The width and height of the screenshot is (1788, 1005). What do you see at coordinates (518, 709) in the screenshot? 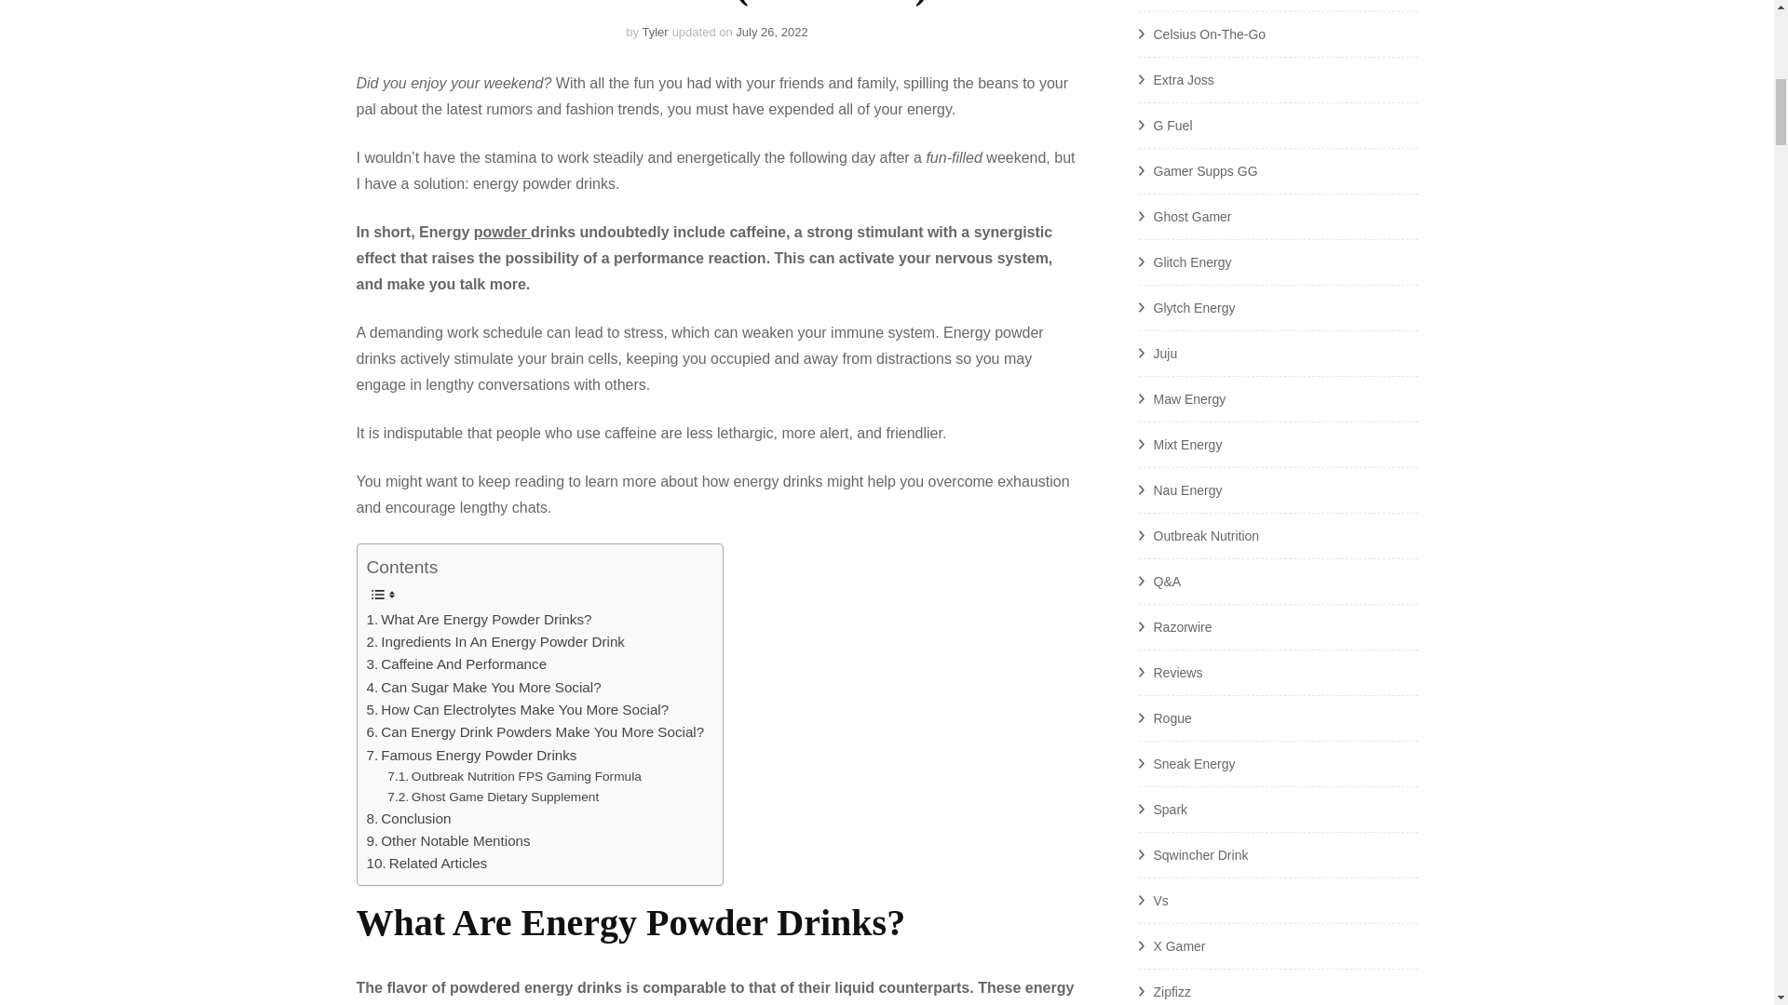
I see `How Can Electrolytes Make You More Social?` at bounding box center [518, 709].